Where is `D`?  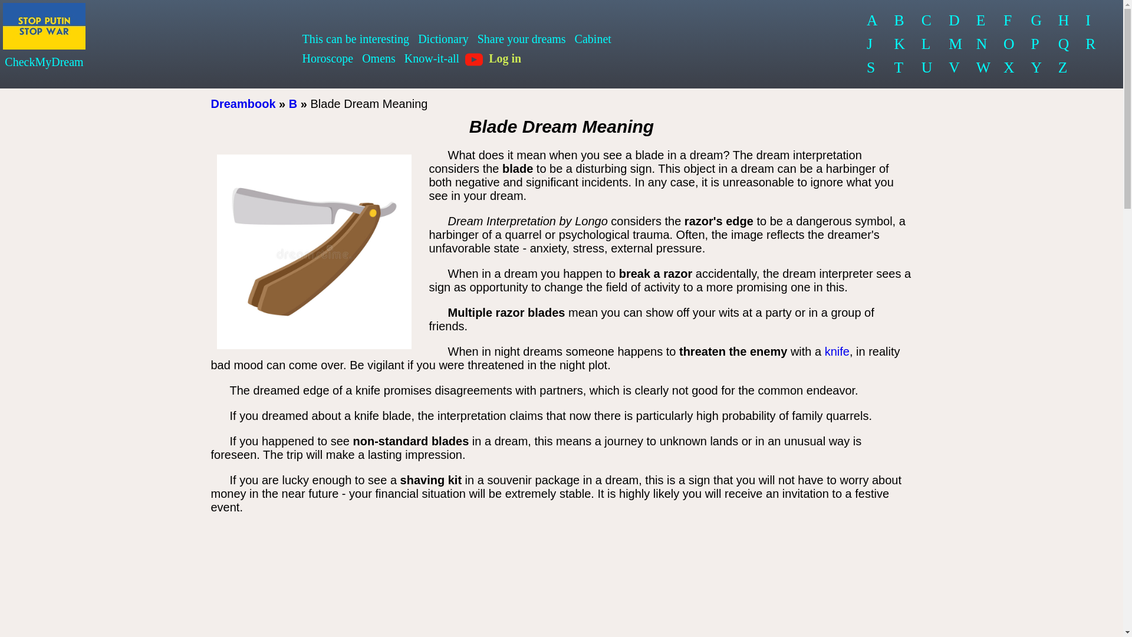 D is located at coordinates (955, 21).